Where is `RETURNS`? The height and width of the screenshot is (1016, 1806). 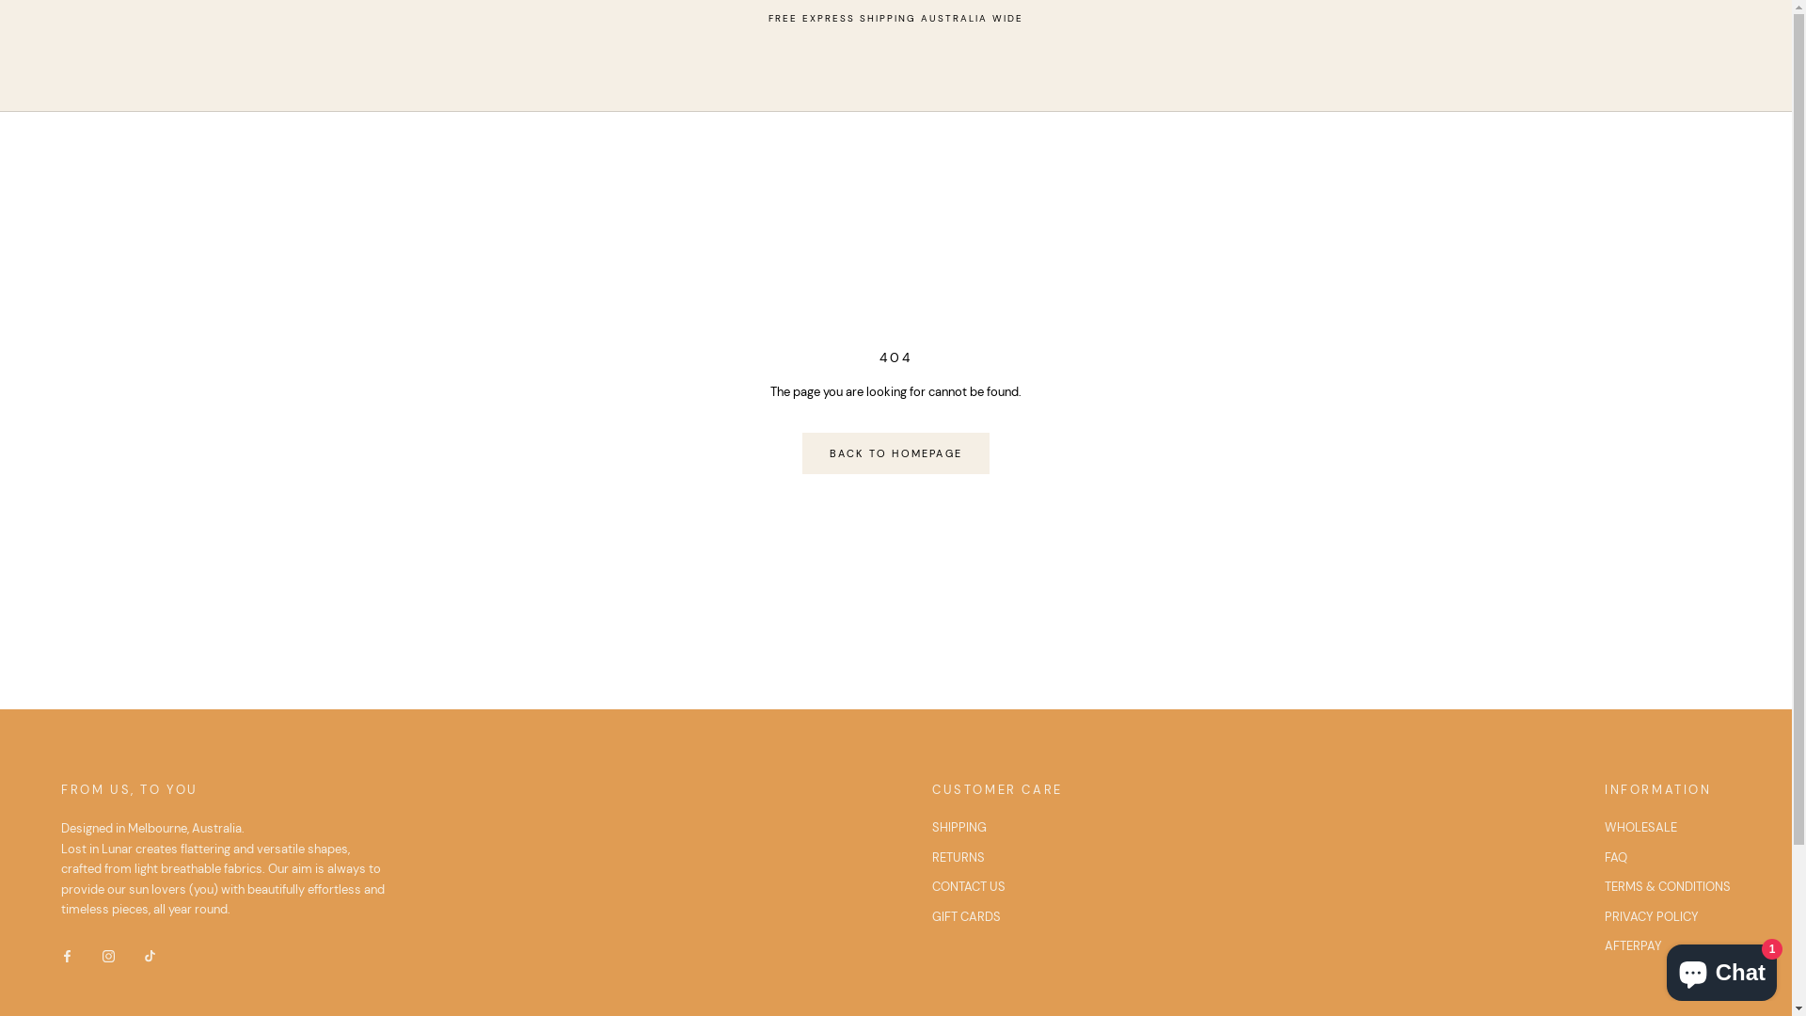 RETURNS is located at coordinates (997, 858).